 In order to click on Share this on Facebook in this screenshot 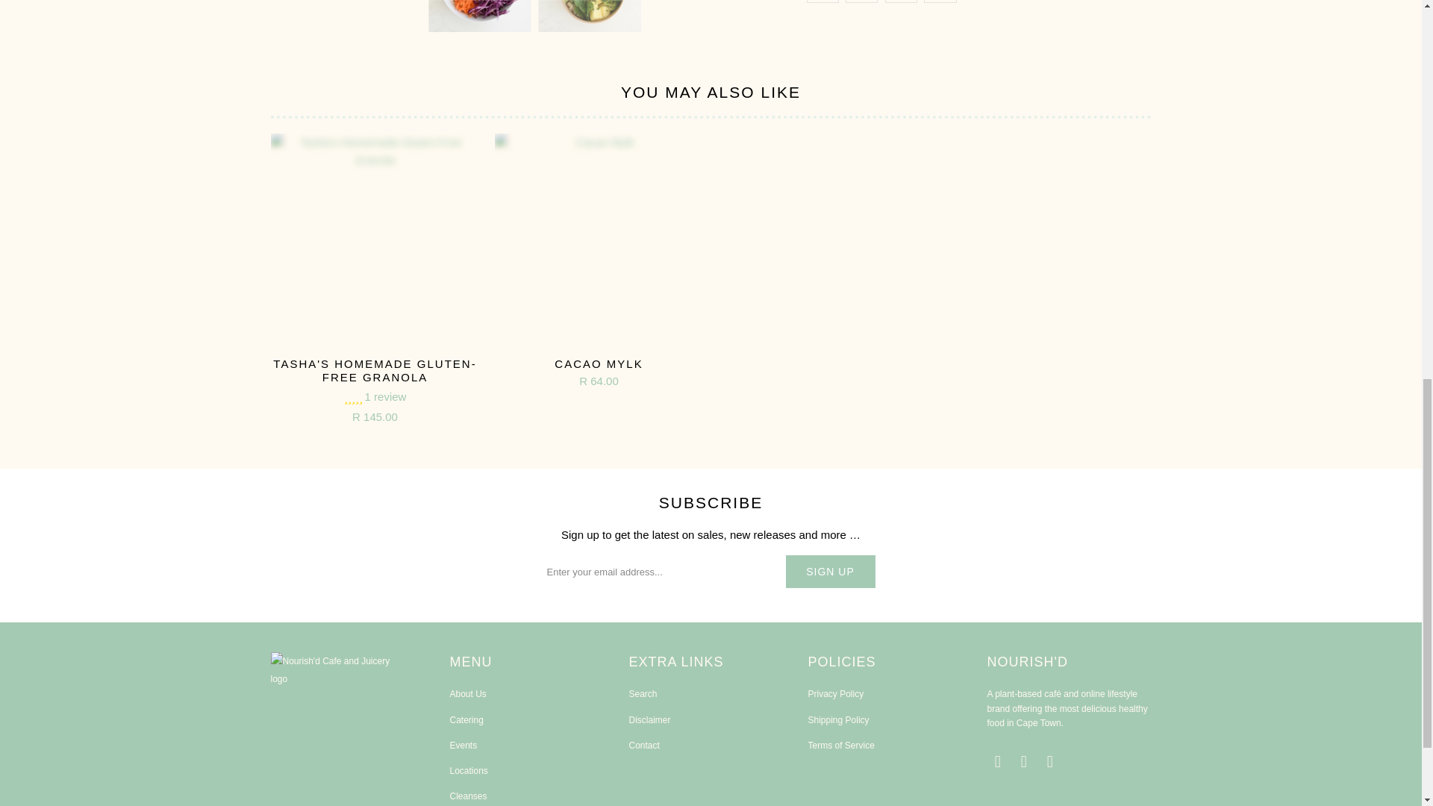, I will do `click(861, 1)`.